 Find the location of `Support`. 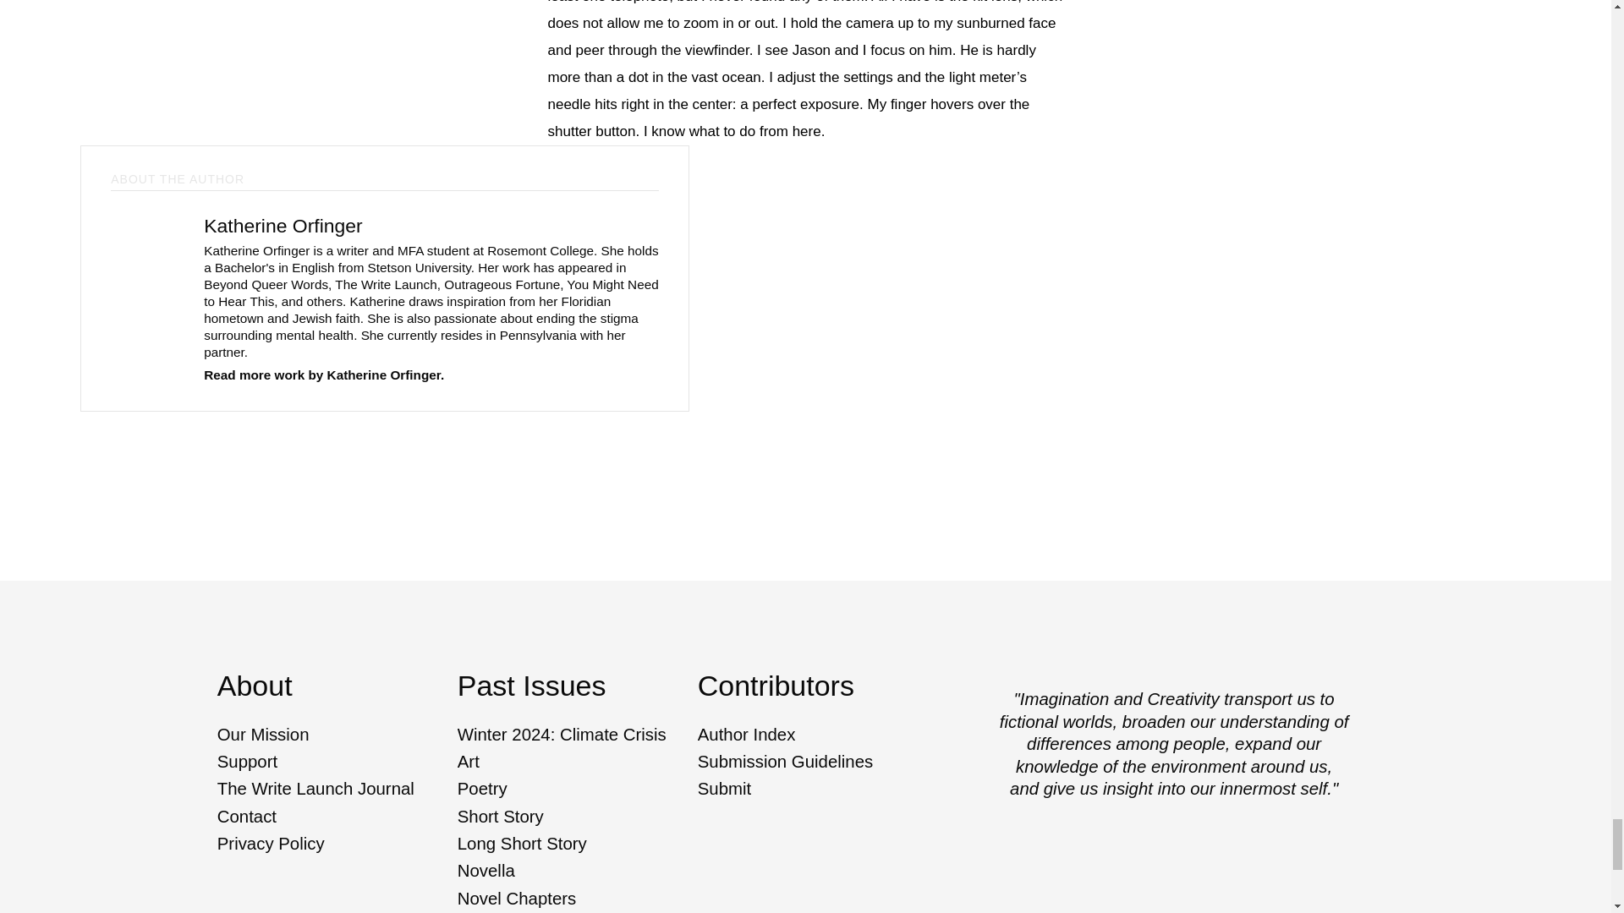

Support is located at coordinates (334, 763).